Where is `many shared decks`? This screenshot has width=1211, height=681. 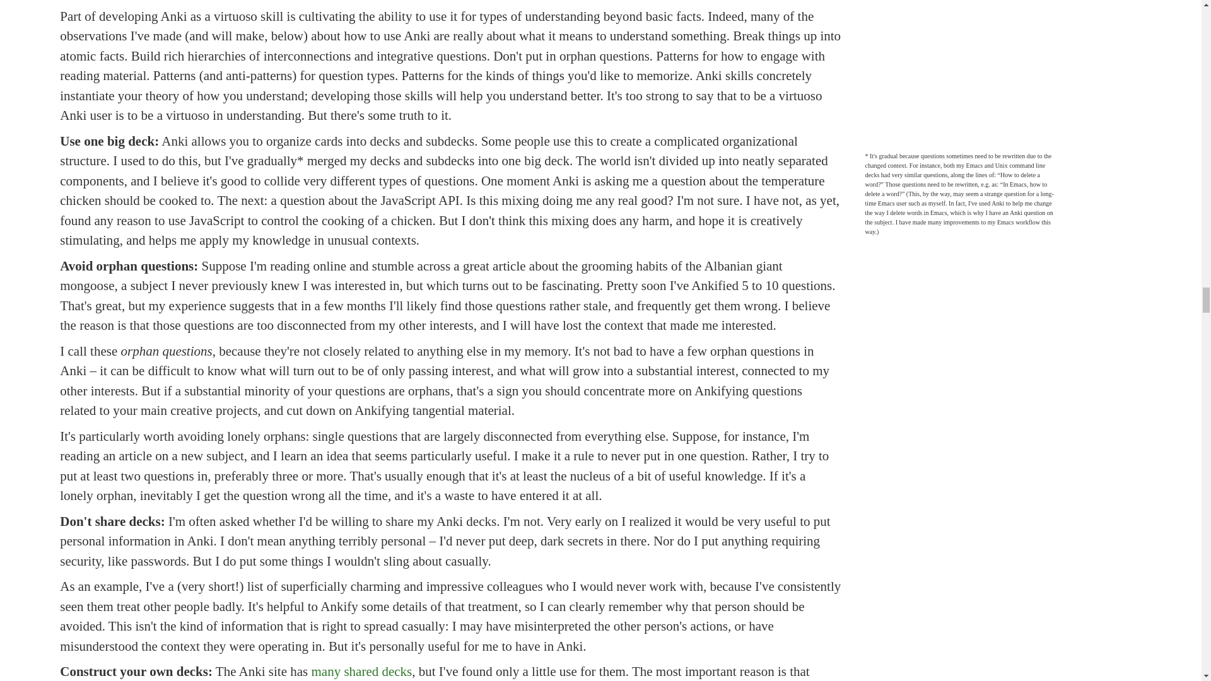 many shared decks is located at coordinates (361, 671).